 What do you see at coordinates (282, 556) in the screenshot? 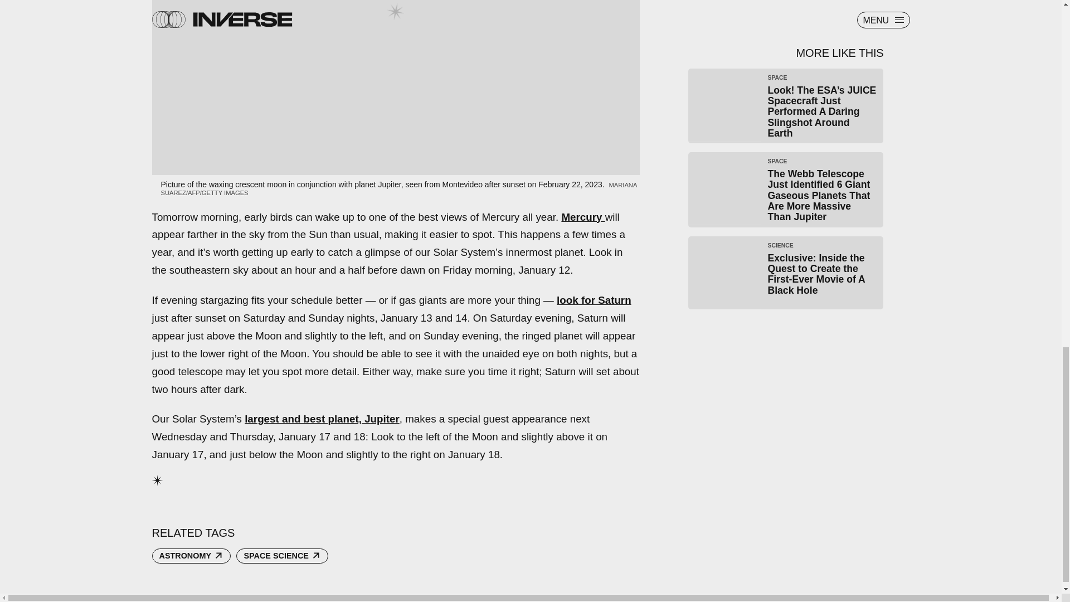
I see `SPACE SCIENCE` at bounding box center [282, 556].